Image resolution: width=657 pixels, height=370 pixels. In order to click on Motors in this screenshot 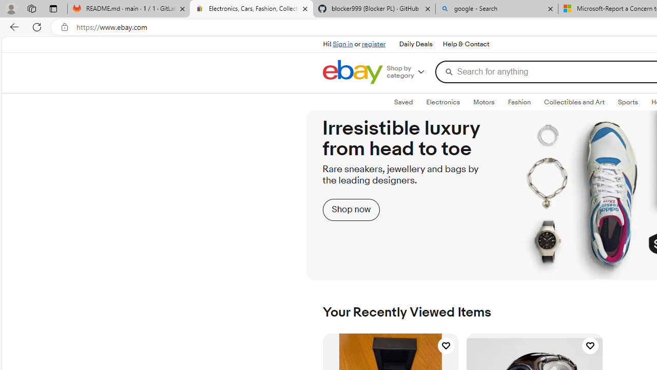, I will do `click(484, 102)`.